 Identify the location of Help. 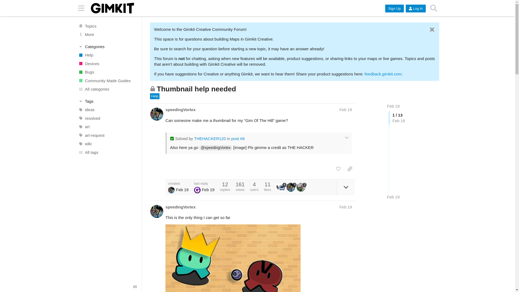
(107, 55).